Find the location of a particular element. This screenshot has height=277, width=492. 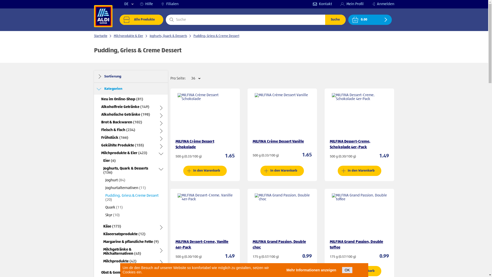

MILFINA Grand Passion, Double toffee is located at coordinates (356, 244).